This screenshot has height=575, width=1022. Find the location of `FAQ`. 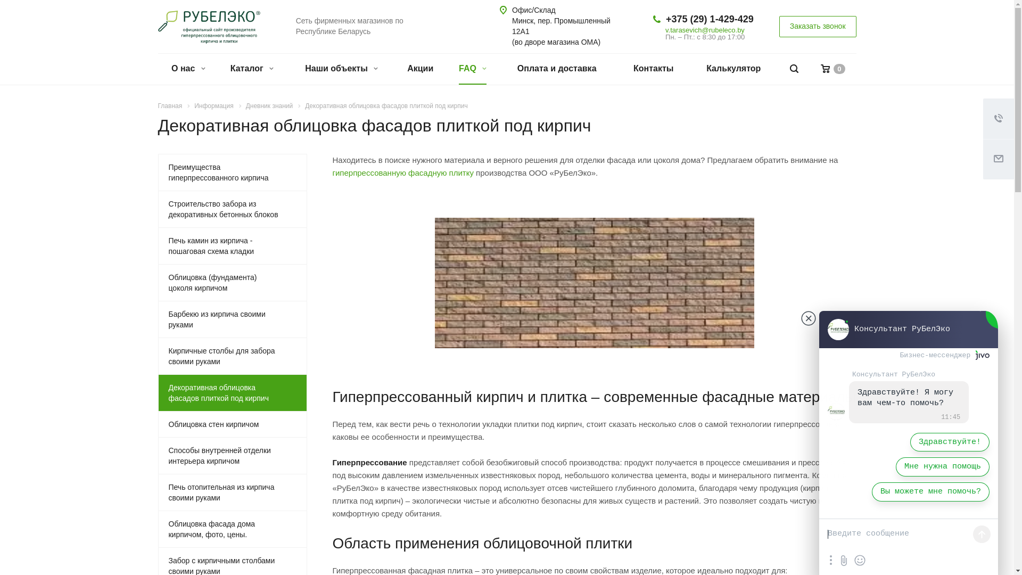

FAQ is located at coordinates (471, 69).